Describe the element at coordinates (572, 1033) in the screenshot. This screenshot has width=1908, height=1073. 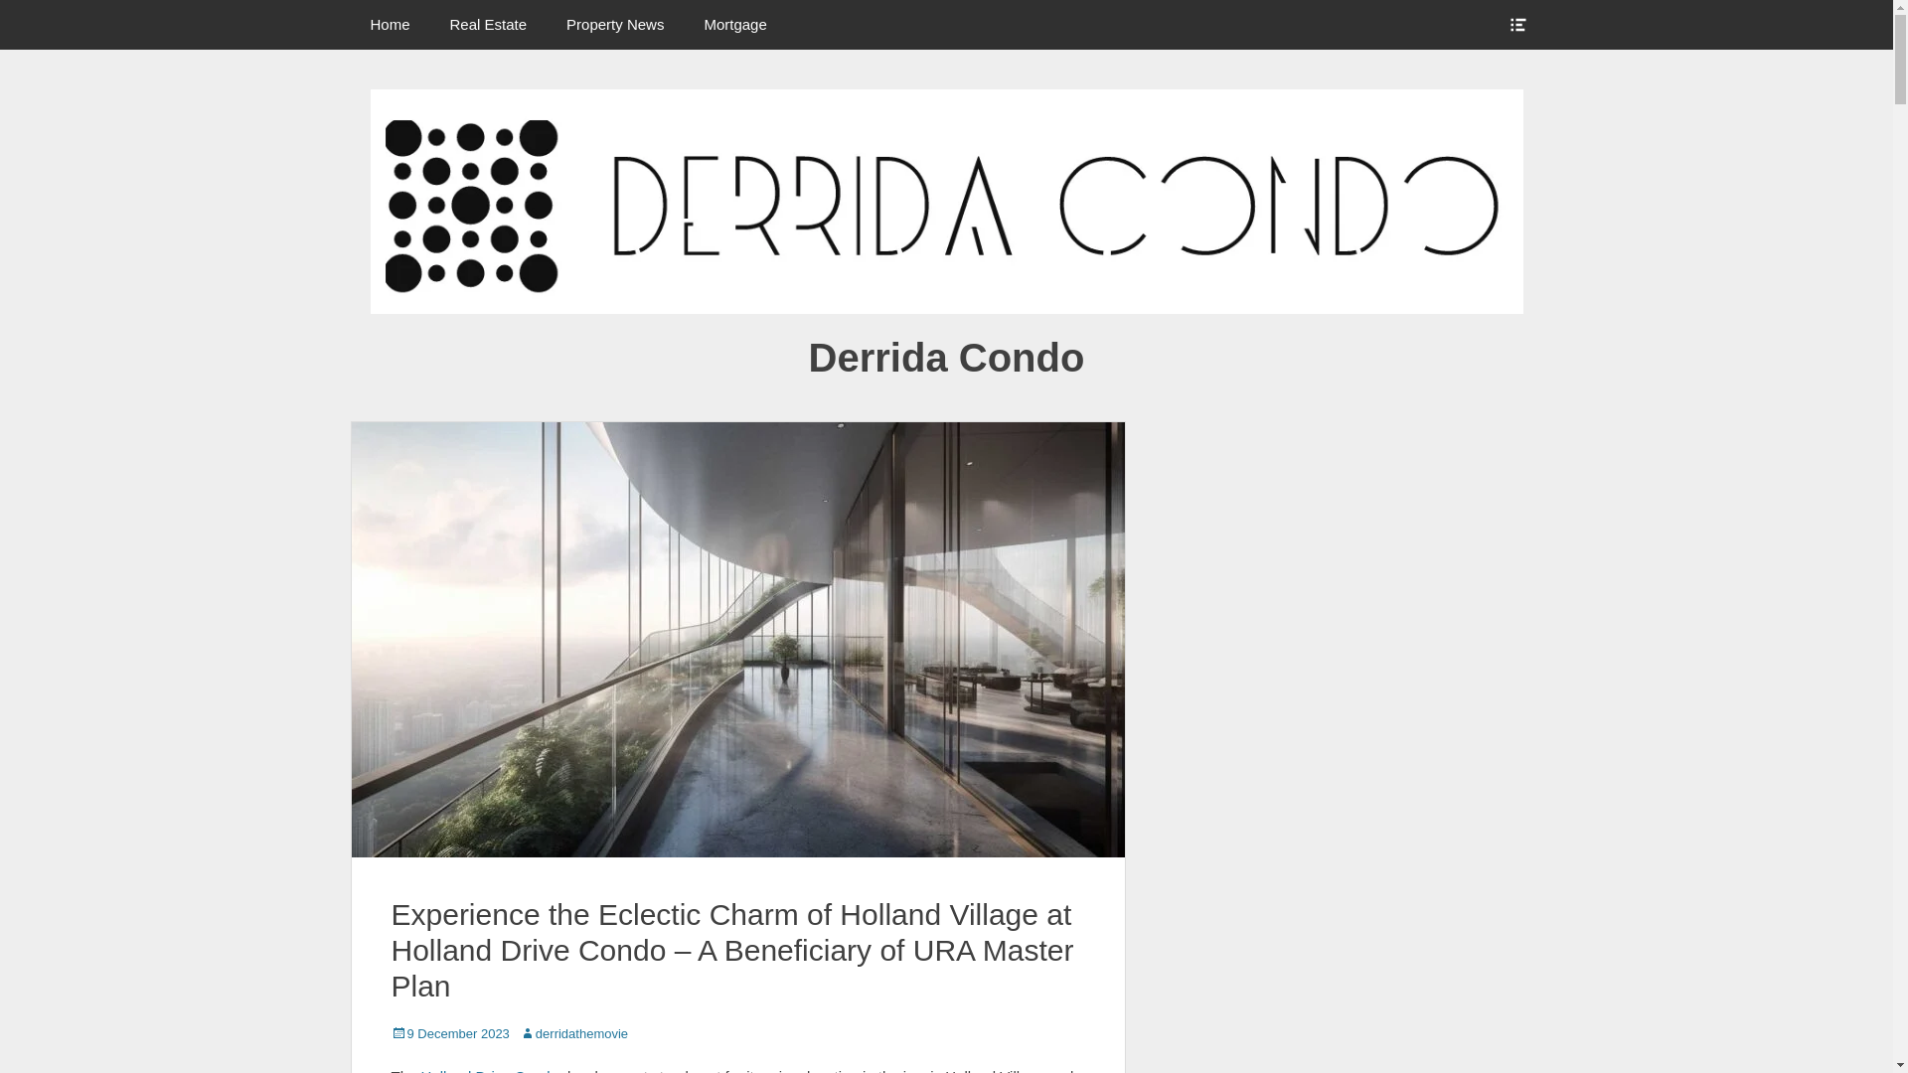
I see `derridathemovie` at that location.